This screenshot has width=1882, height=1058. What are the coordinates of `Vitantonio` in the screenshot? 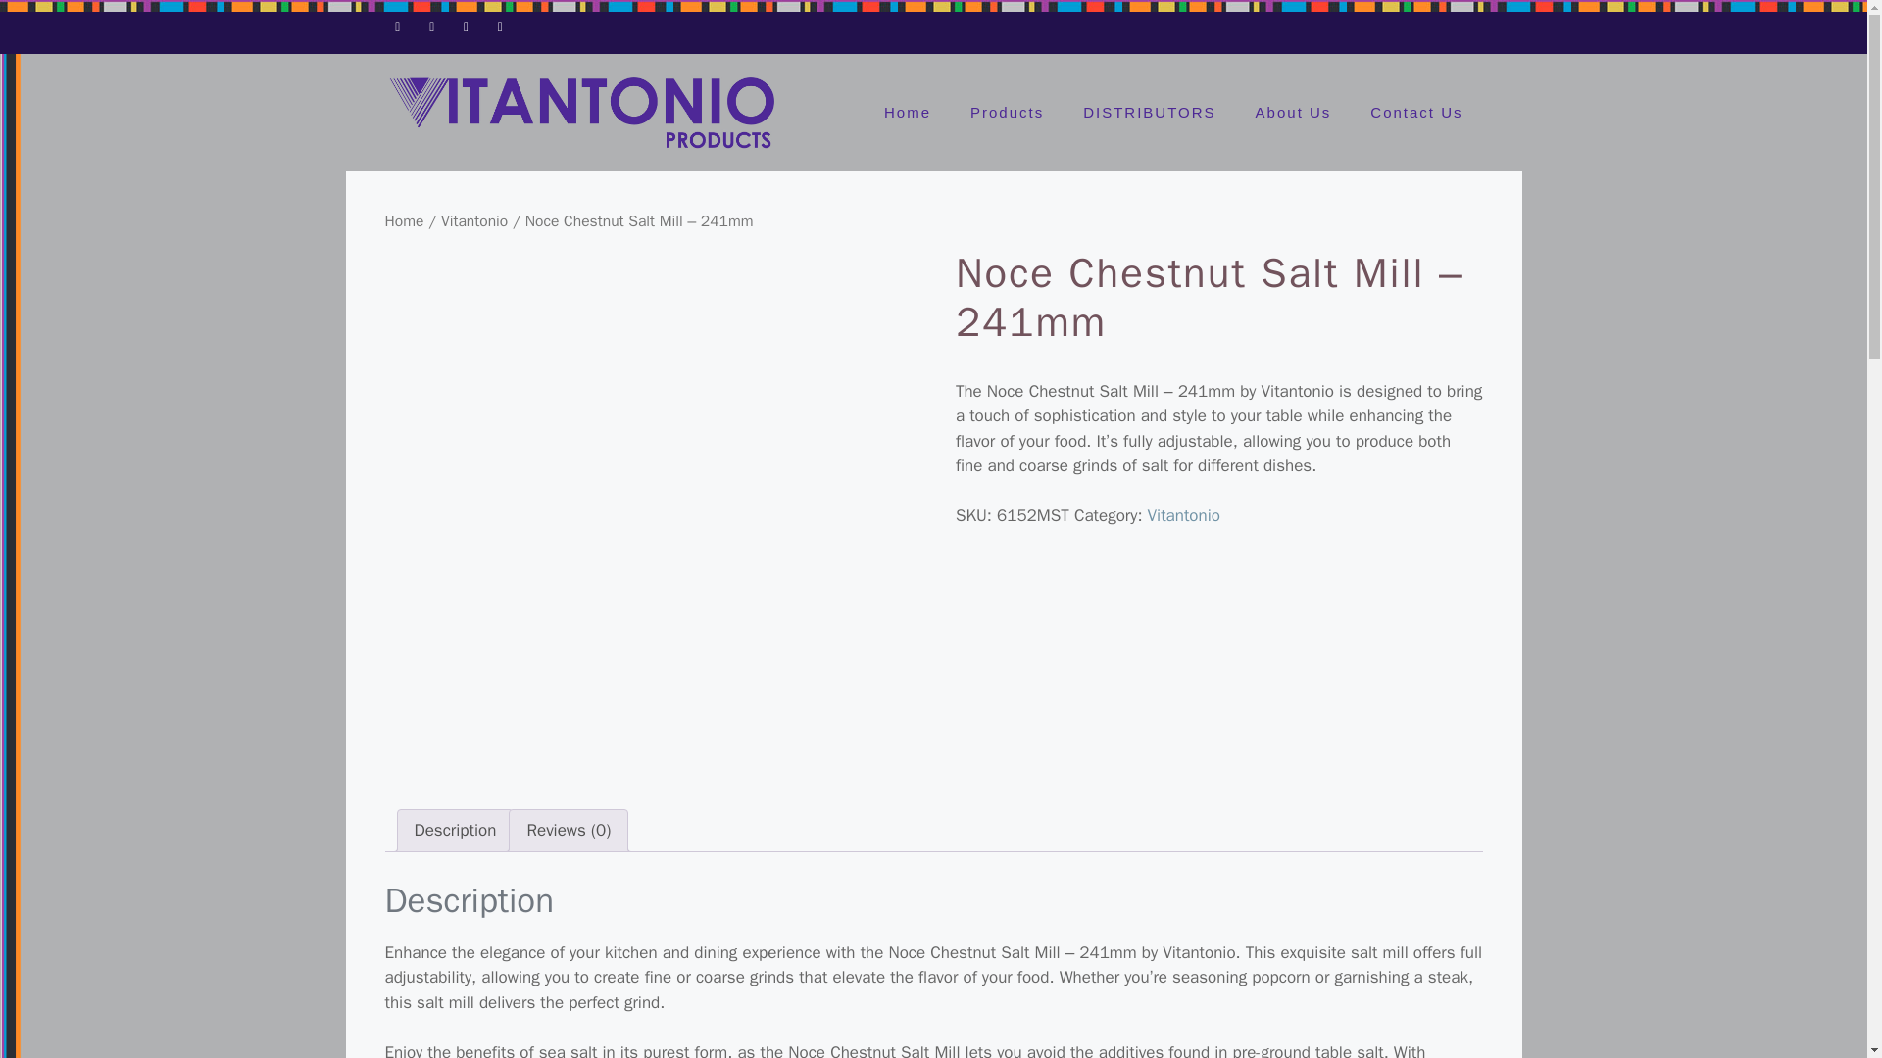 It's located at (474, 221).